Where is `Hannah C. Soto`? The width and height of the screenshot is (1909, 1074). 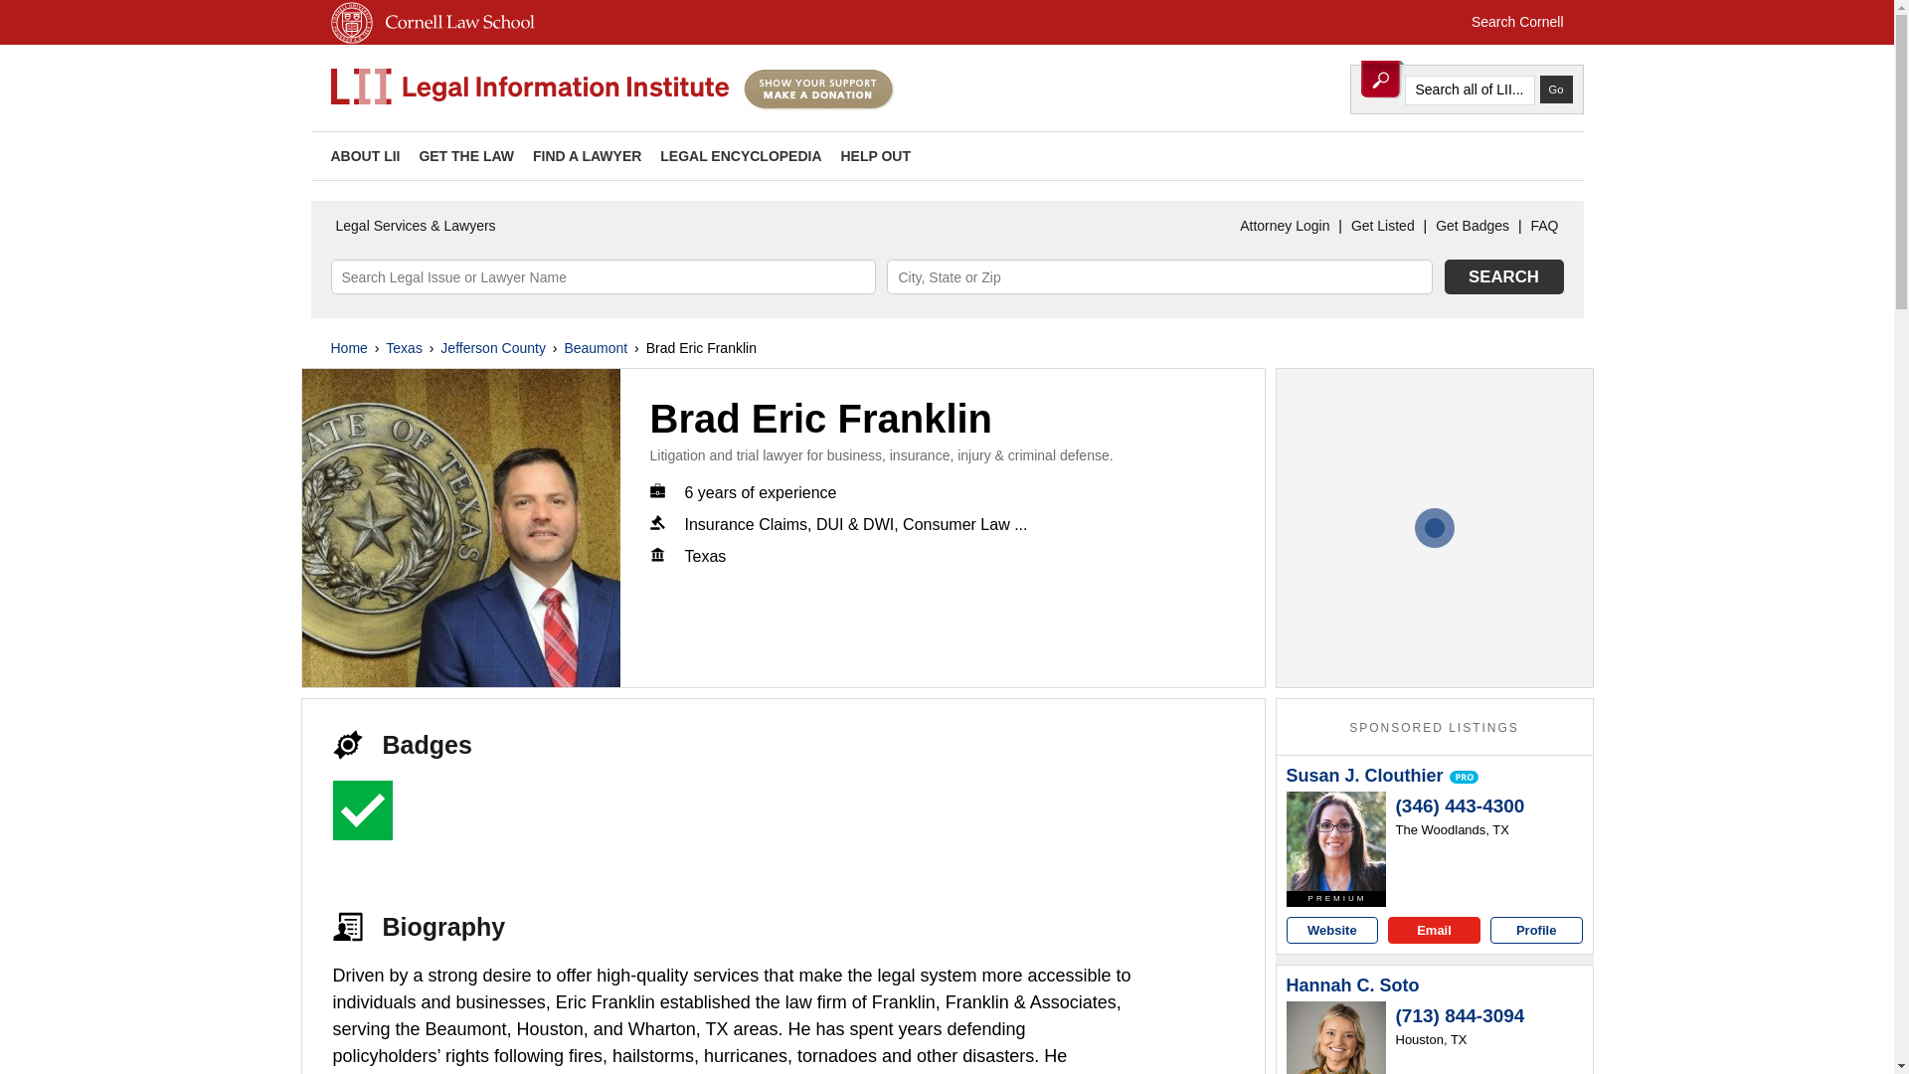 Hannah C. Soto is located at coordinates (1353, 986).